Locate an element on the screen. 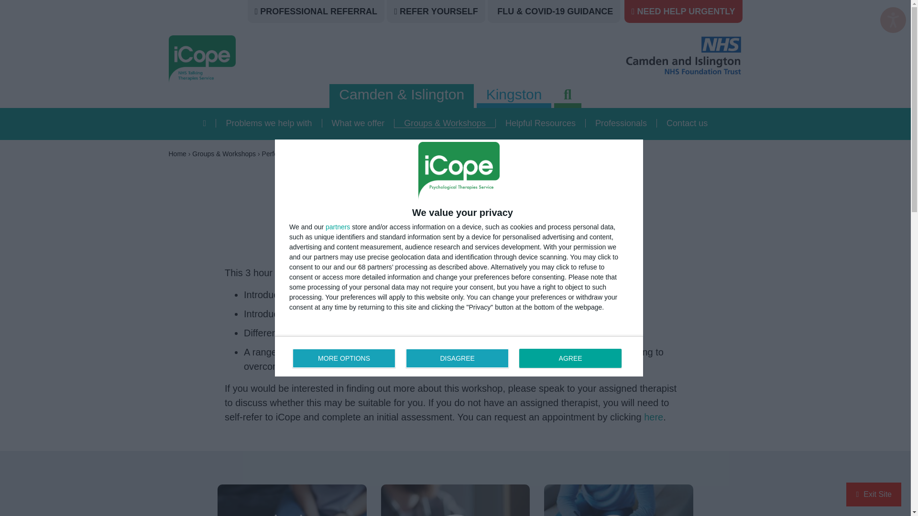 The image size is (918, 516). Problems we help with is located at coordinates (269, 123).